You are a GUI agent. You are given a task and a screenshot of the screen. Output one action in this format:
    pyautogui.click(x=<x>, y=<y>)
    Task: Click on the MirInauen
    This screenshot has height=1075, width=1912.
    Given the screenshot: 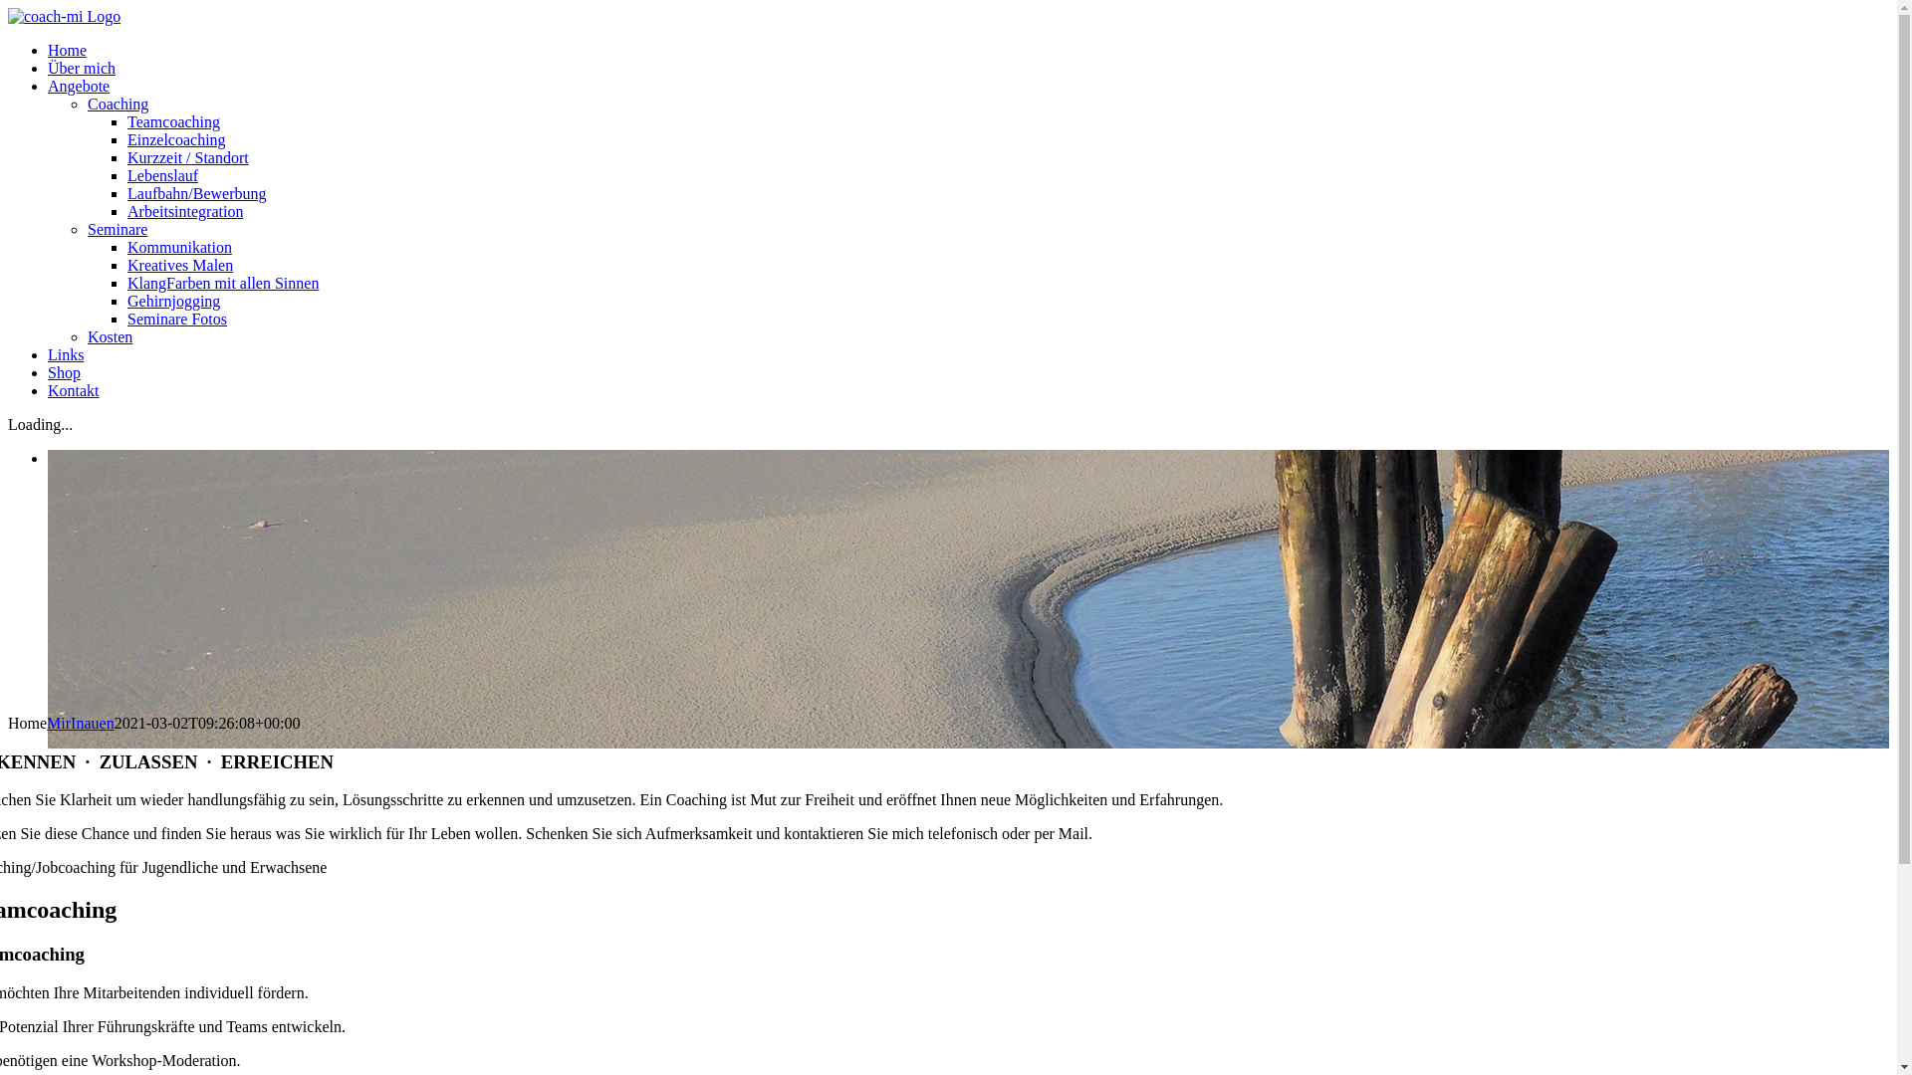 What is the action you would take?
    pyautogui.click(x=81, y=723)
    